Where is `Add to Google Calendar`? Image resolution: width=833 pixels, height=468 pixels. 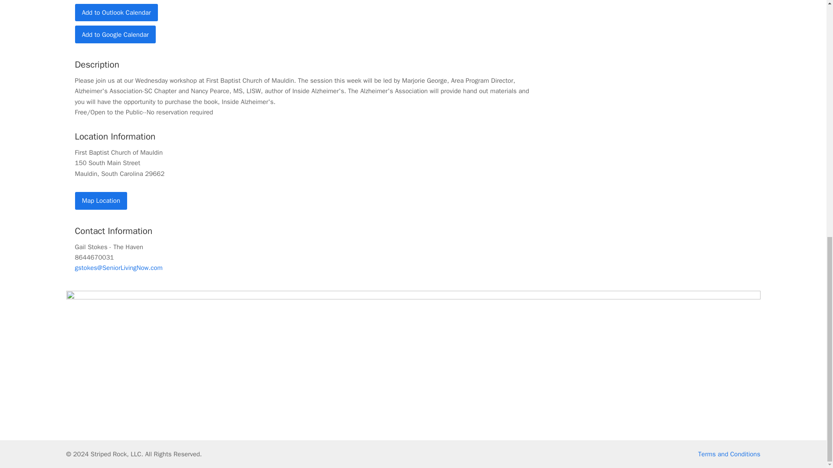 Add to Google Calendar is located at coordinates (115, 35).